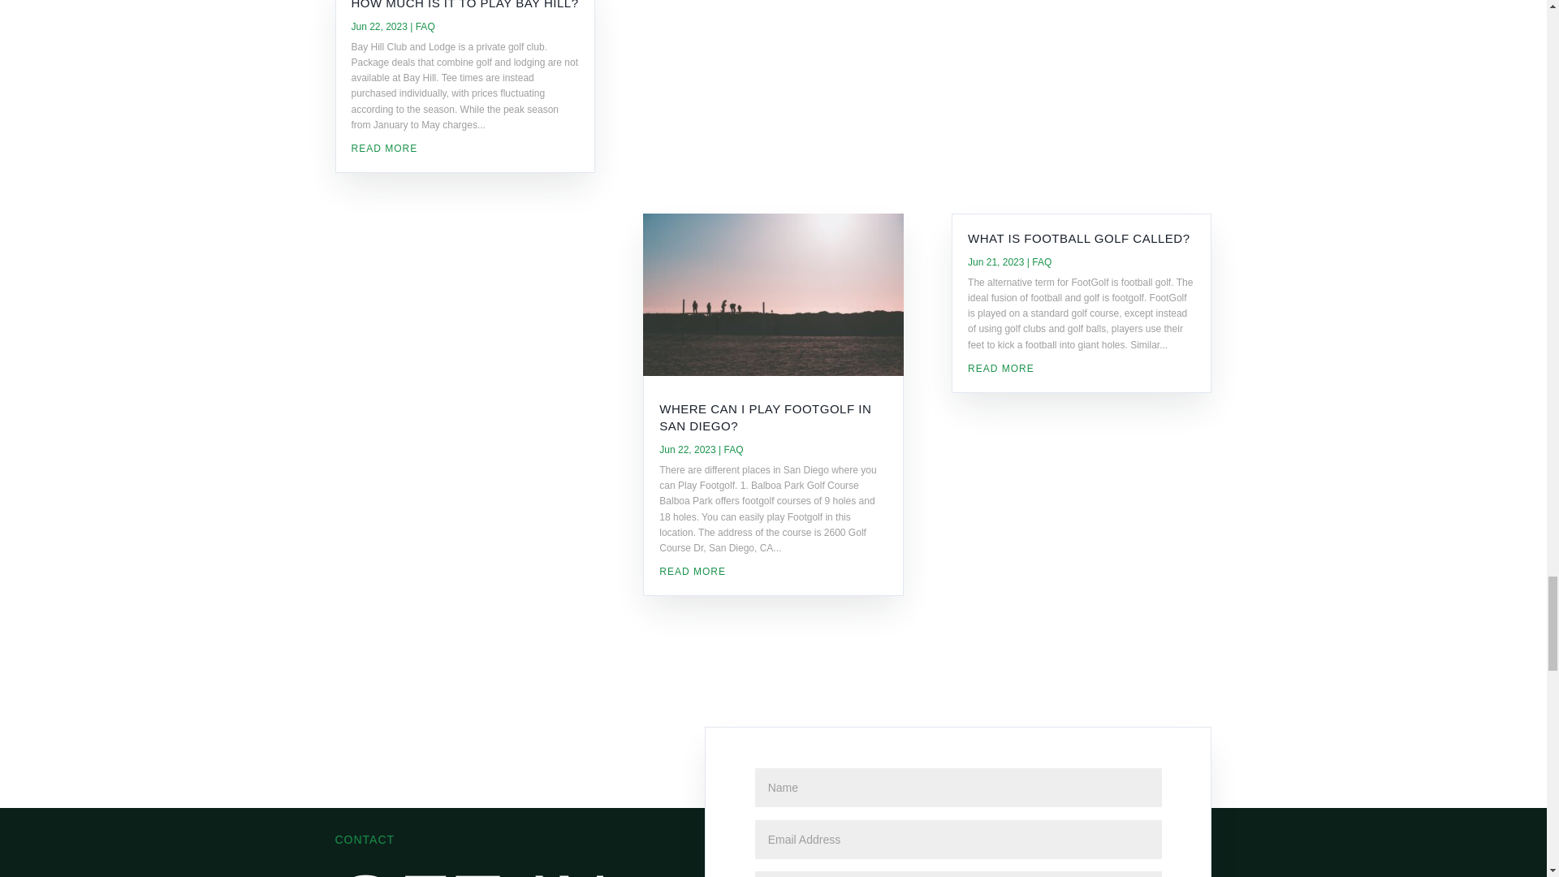 The image size is (1559, 877). What do you see at coordinates (464, 5) in the screenshot?
I see `HOW MUCH IS IT TO PLAY BAY HILL?` at bounding box center [464, 5].